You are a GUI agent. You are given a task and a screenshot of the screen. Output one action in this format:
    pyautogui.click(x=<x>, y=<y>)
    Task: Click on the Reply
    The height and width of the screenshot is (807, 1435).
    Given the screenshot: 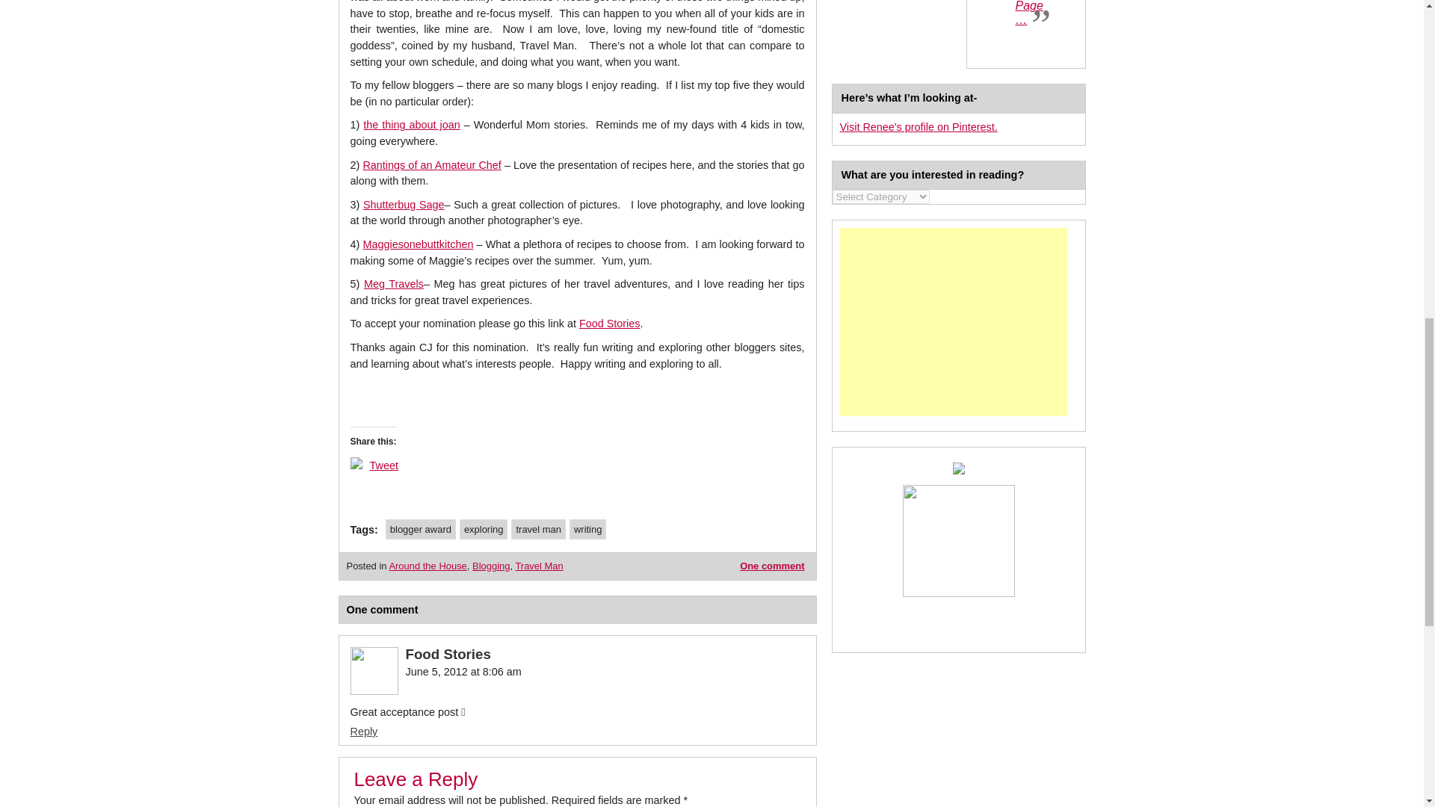 What is the action you would take?
    pyautogui.click(x=363, y=731)
    